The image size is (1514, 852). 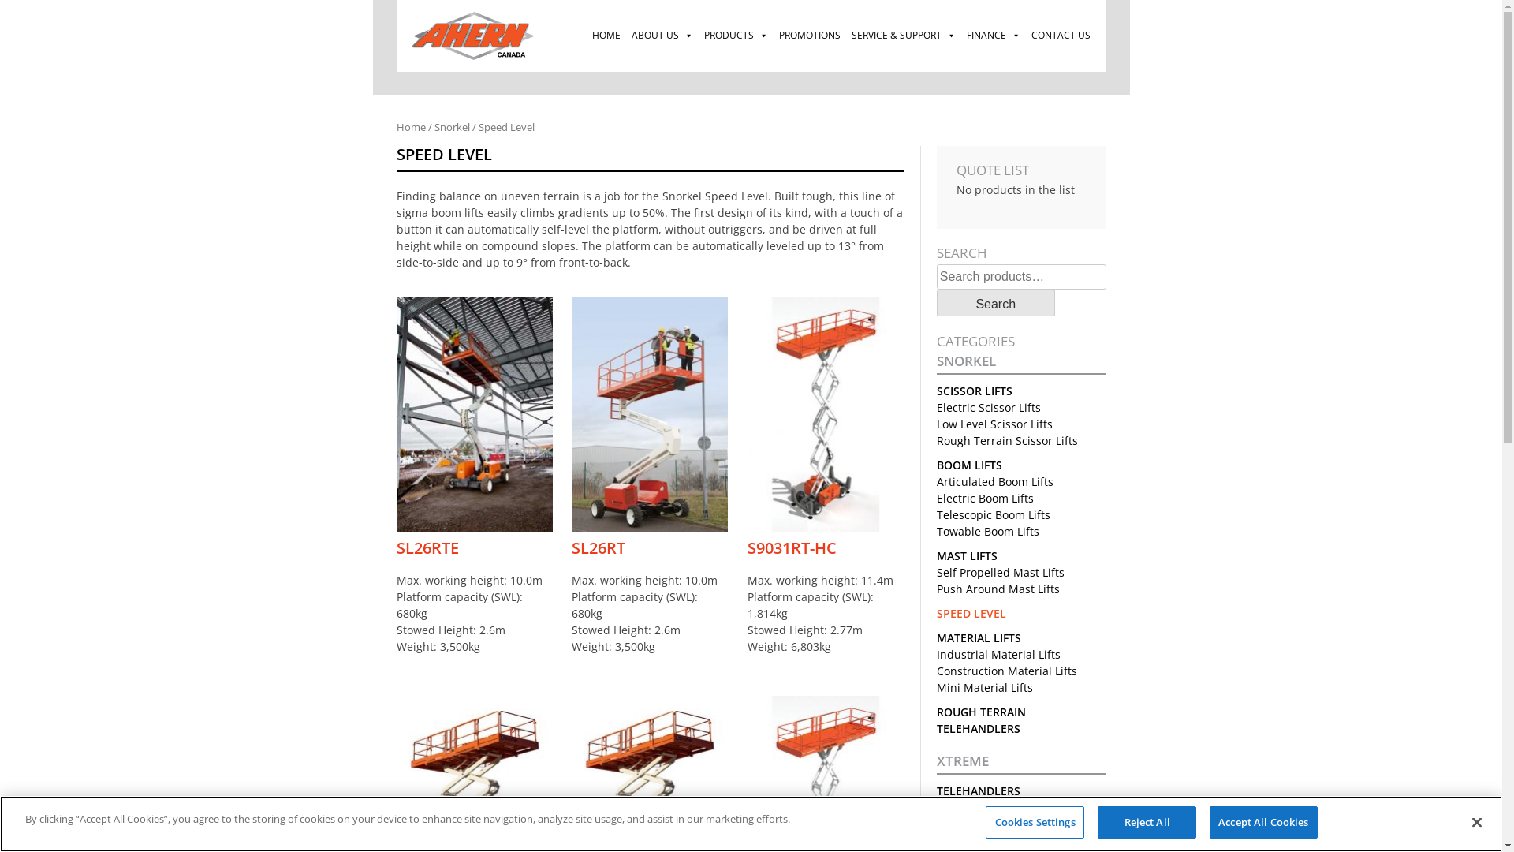 What do you see at coordinates (474, 547) in the screenshot?
I see `SL26RTE` at bounding box center [474, 547].